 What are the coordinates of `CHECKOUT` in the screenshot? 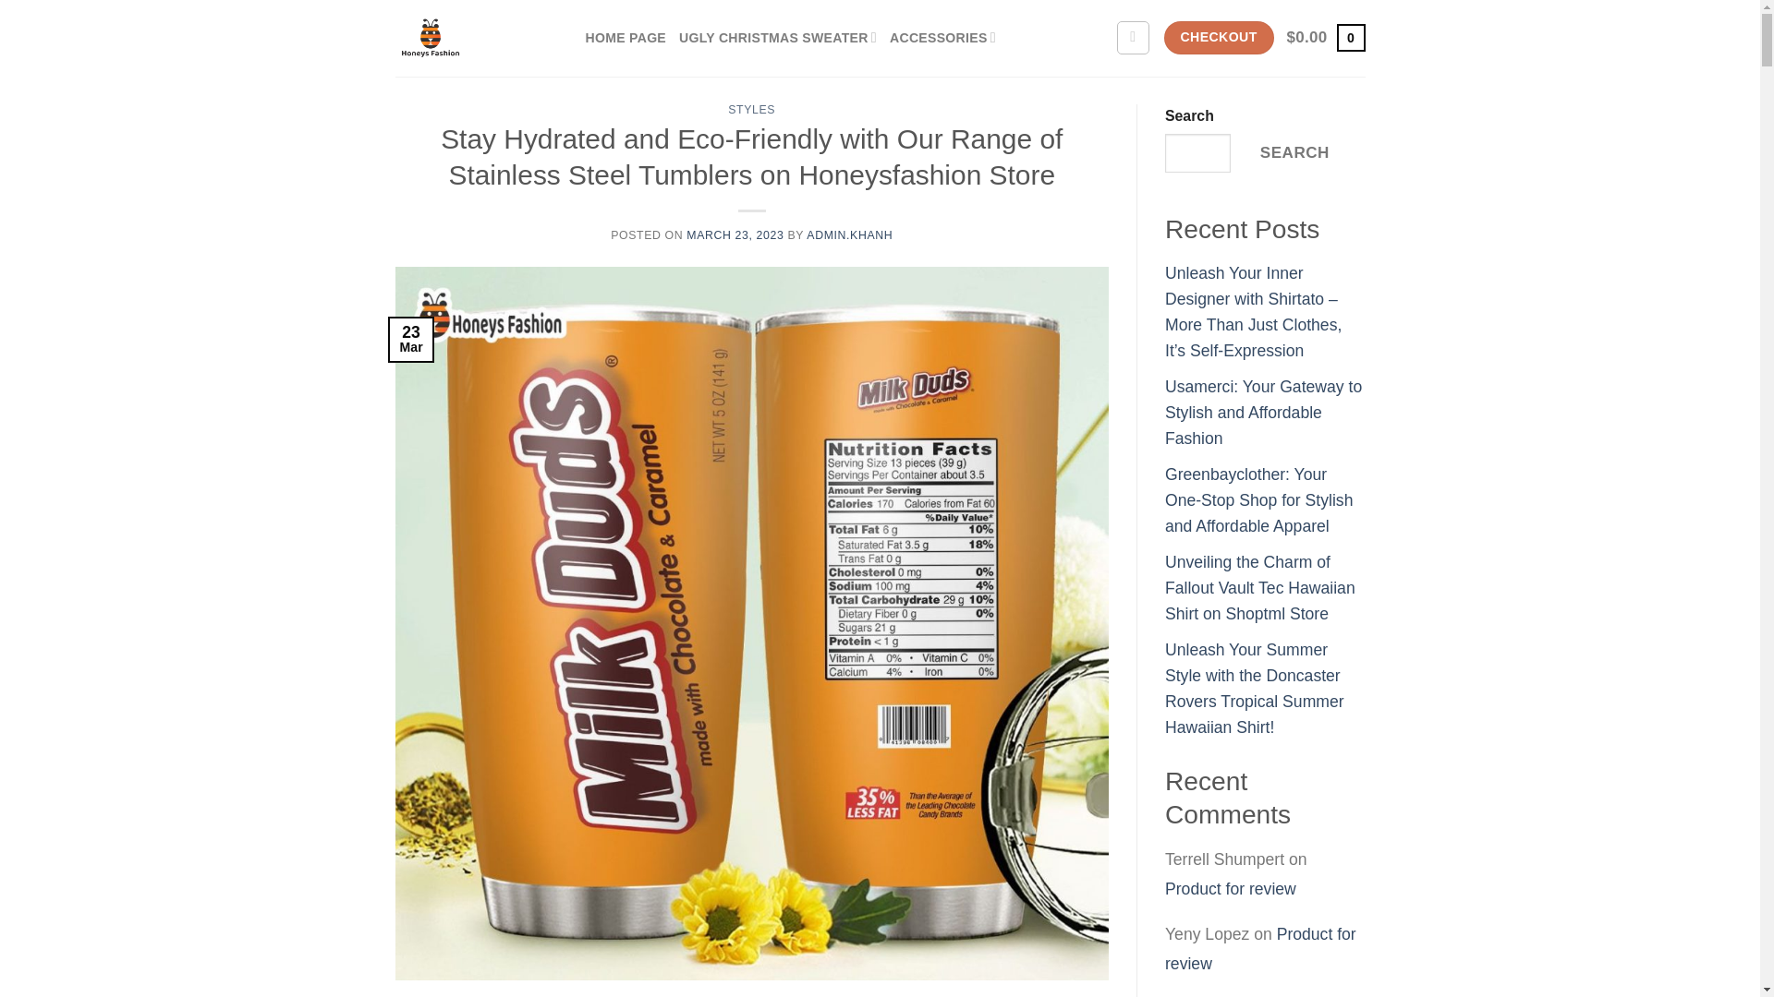 It's located at (1218, 37).